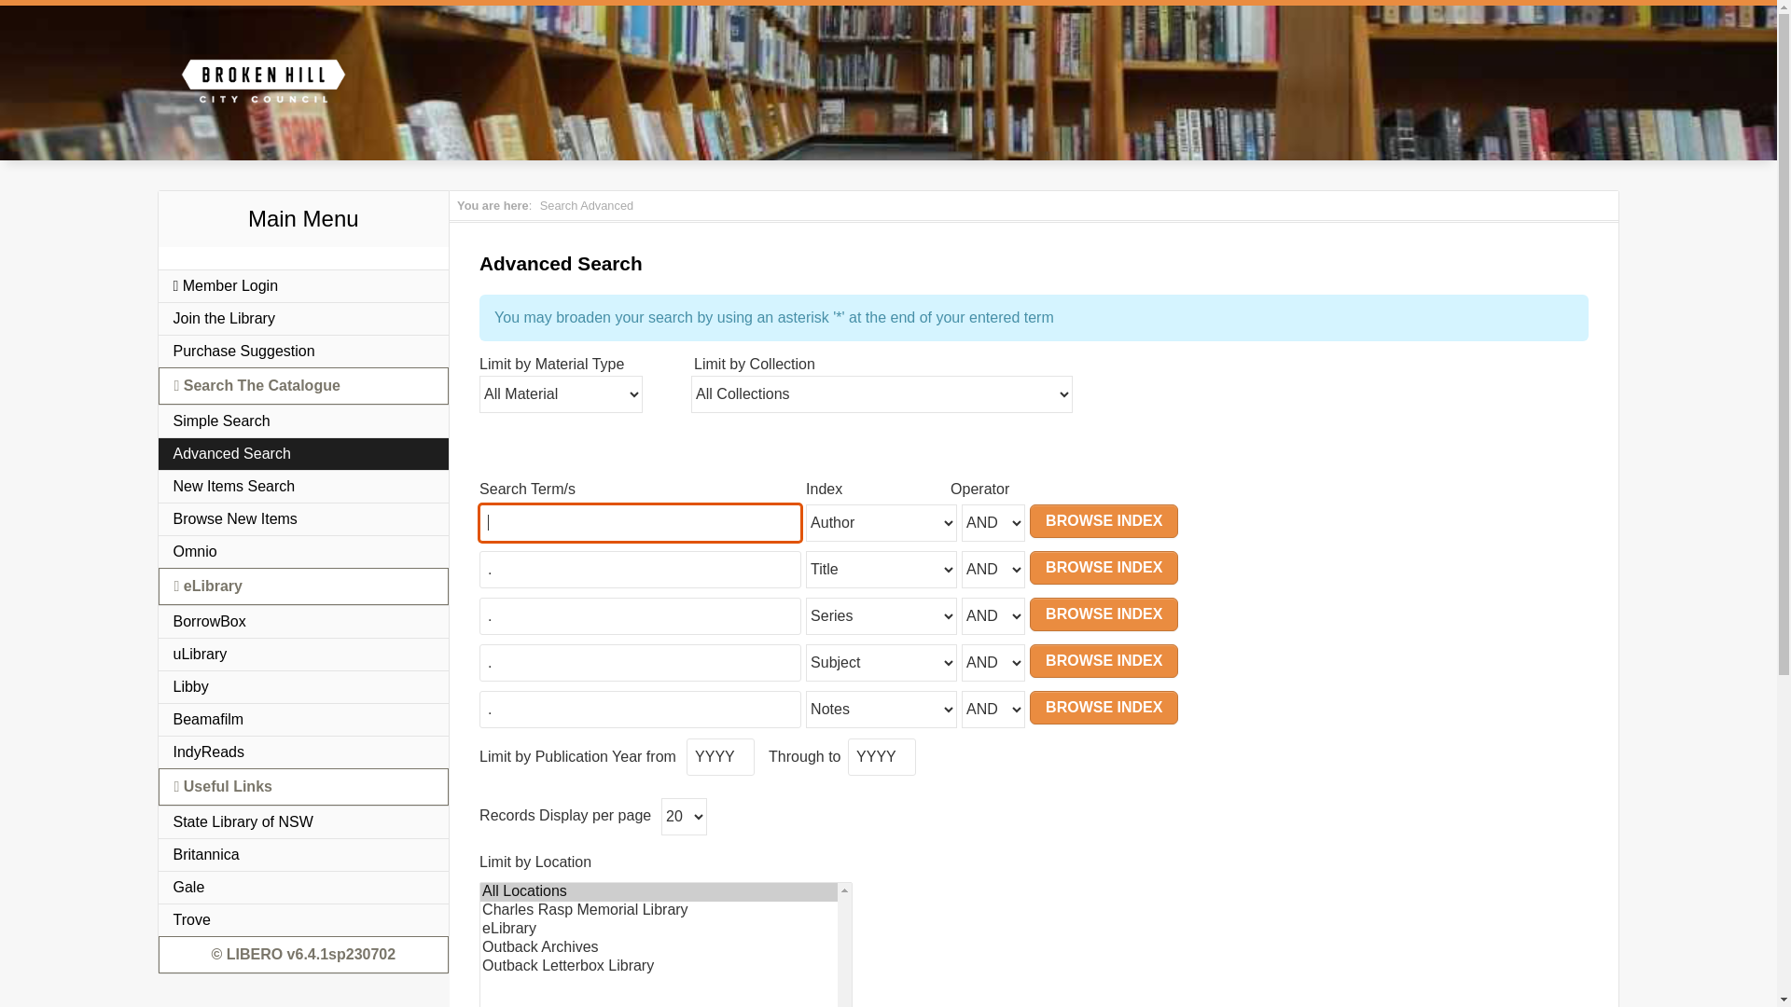  What do you see at coordinates (304, 421) in the screenshot?
I see `Simple Search` at bounding box center [304, 421].